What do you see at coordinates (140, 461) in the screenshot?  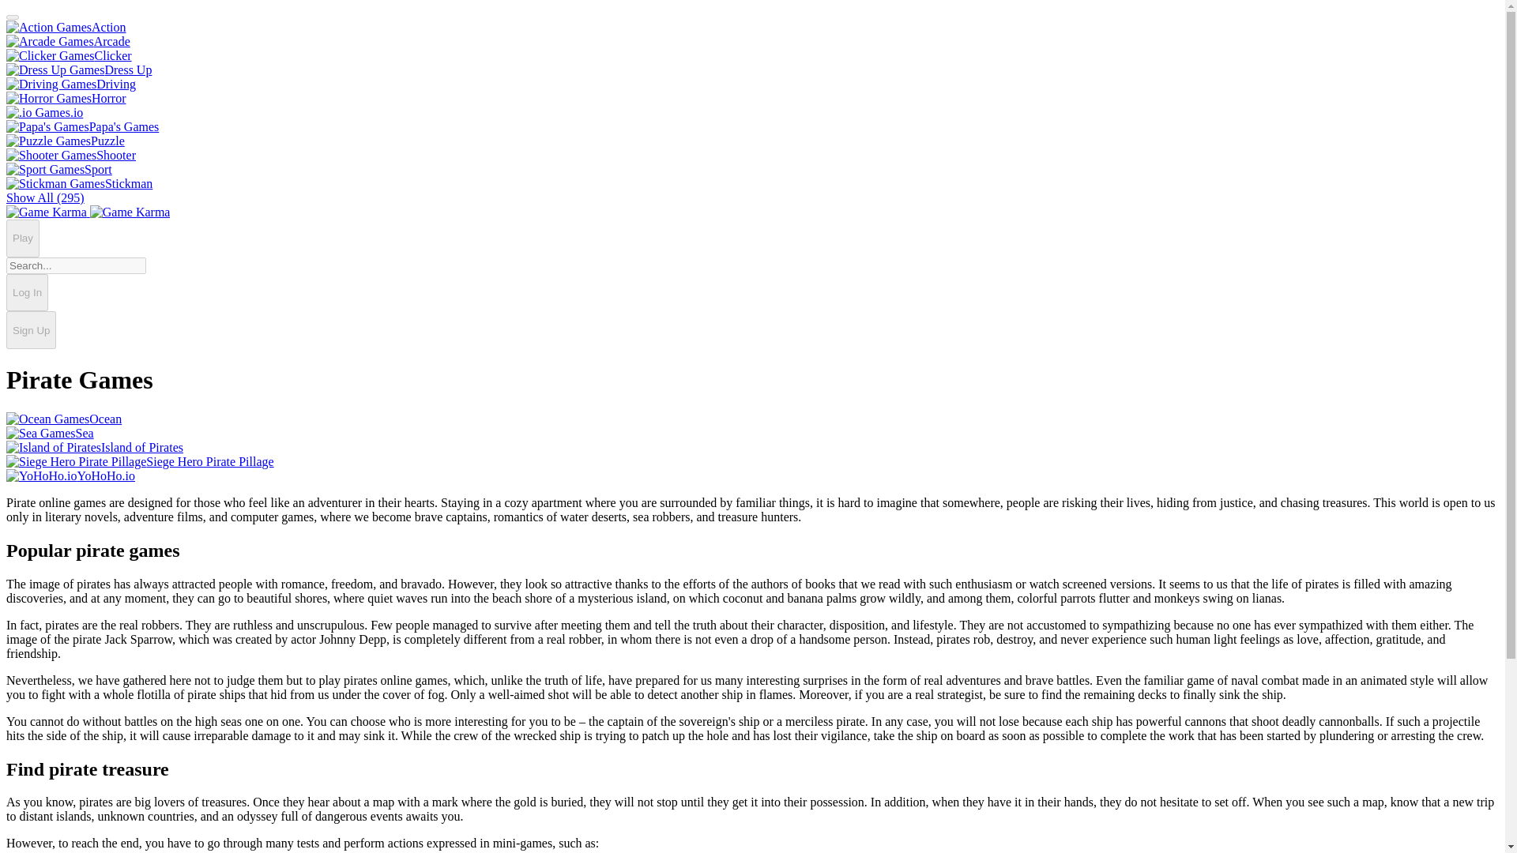 I see `Siege Hero Pirate Pillage` at bounding box center [140, 461].